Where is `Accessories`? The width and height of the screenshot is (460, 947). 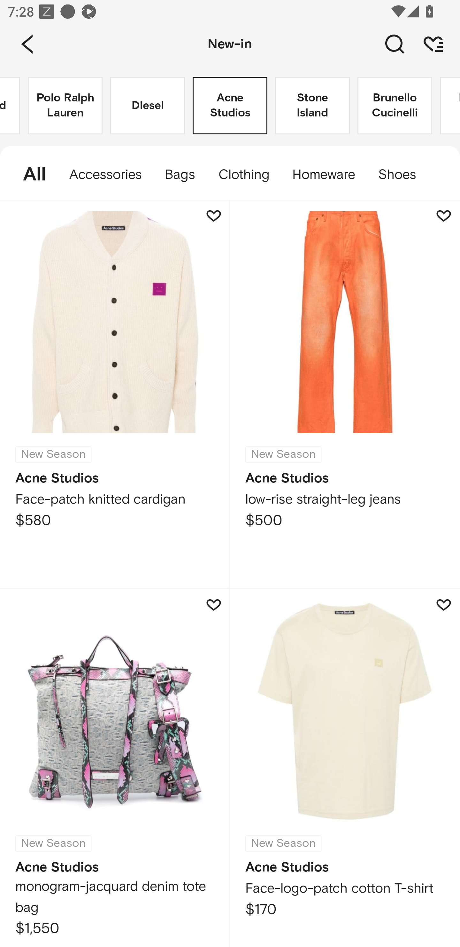 Accessories is located at coordinates (105, 175).